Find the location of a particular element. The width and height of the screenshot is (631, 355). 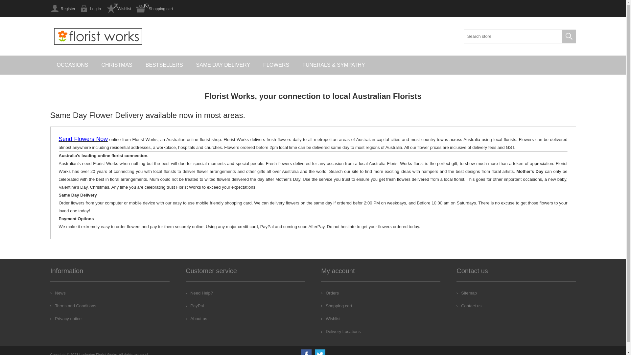

BESTSELLERS is located at coordinates (164, 65).